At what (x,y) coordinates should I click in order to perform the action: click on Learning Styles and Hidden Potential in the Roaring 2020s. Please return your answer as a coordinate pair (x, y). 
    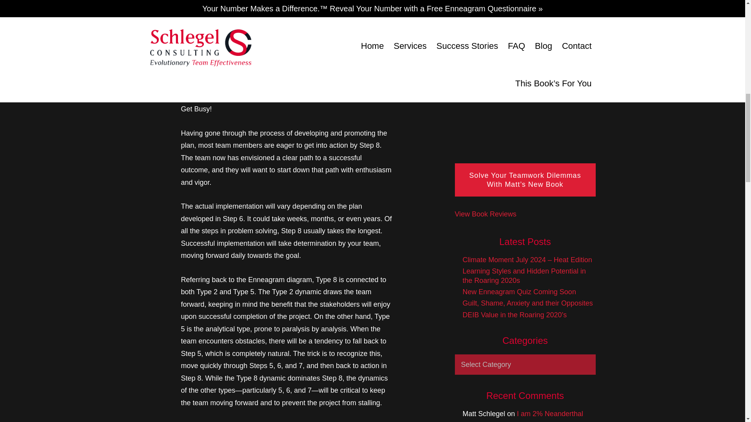
    Looking at the image, I should click on (524, 275).